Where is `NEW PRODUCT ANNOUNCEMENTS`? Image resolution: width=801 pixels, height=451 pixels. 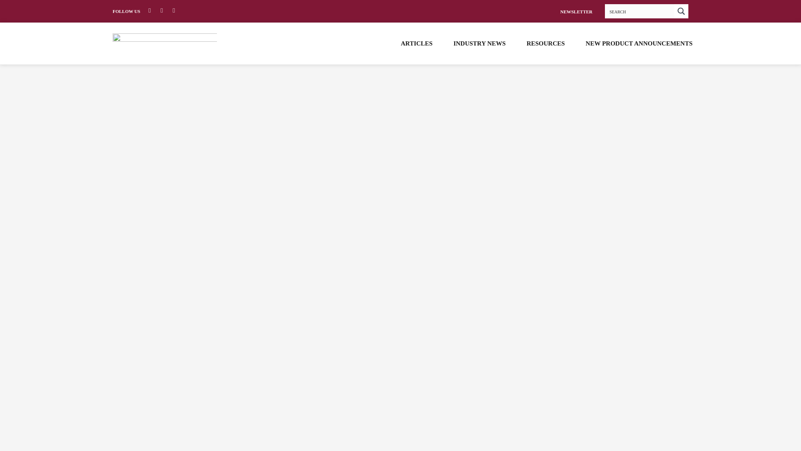
NEW PRODUCT ANNOUNCEMENTS is located at coordinates (639, 43).